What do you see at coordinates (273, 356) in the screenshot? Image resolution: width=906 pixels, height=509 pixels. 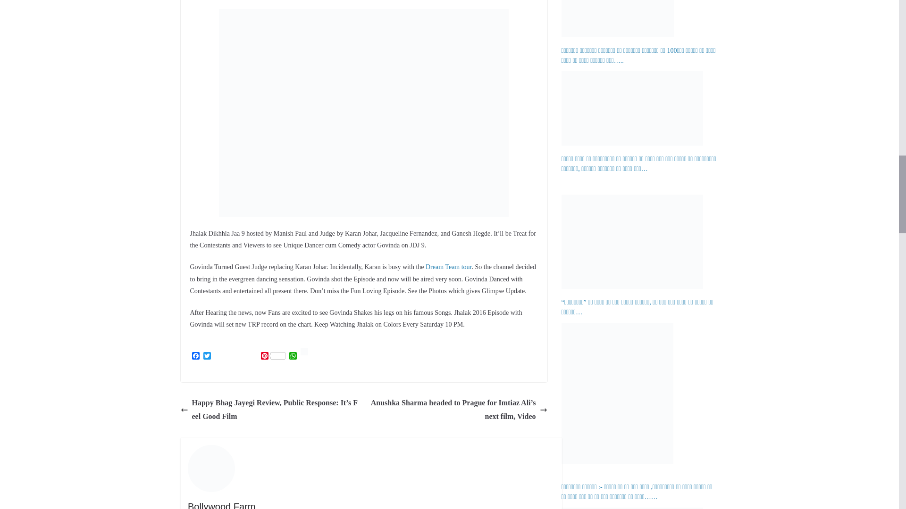 I see `Pinterest` at bounding box center [273, 356].